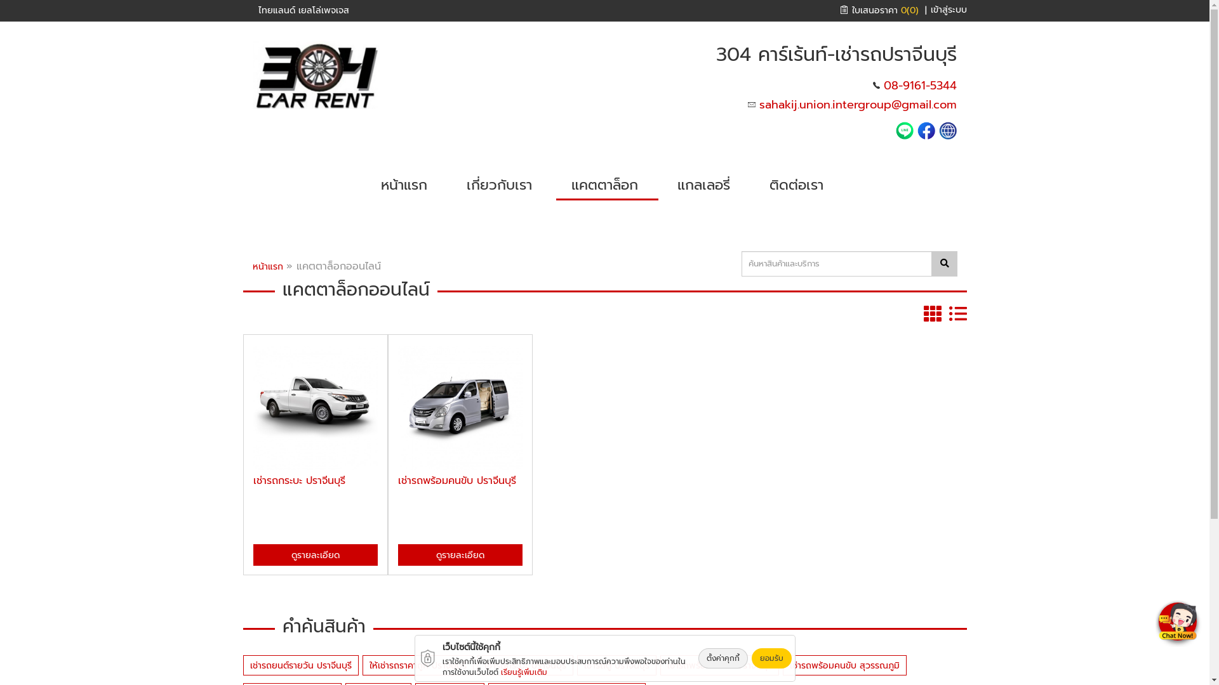  I want to click on facebook, so click(926, 130).